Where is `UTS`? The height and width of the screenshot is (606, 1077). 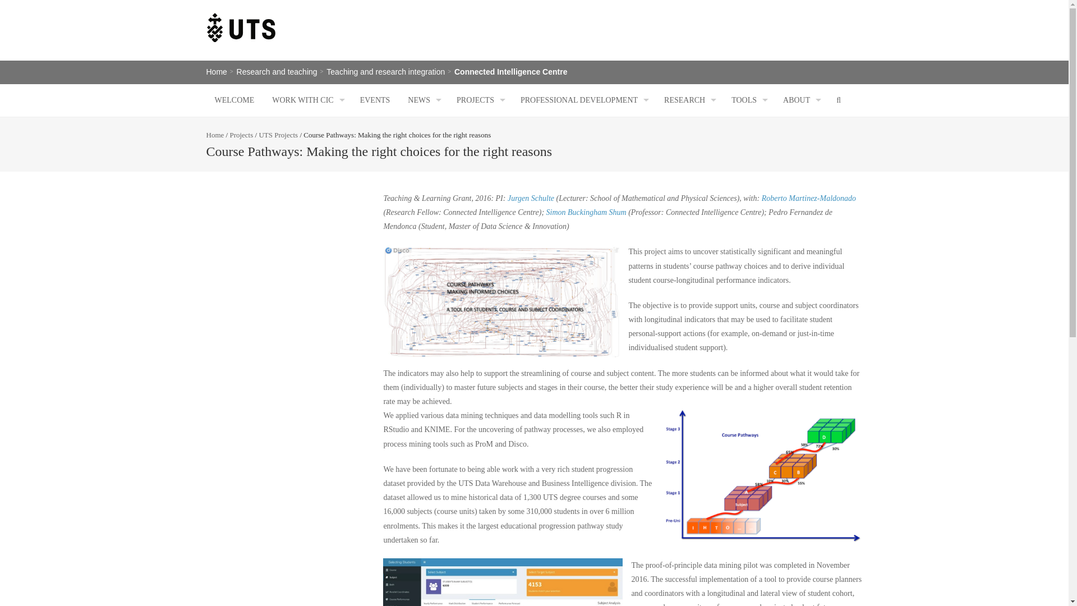
UTS is located at coordinates (241, 40).